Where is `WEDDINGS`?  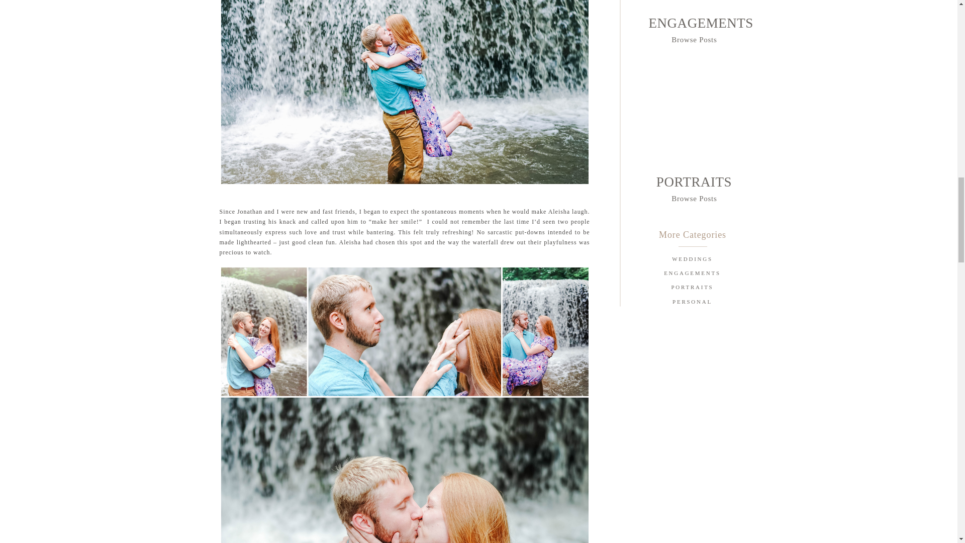
WEDDINGS is located at coordinates (692, 260).